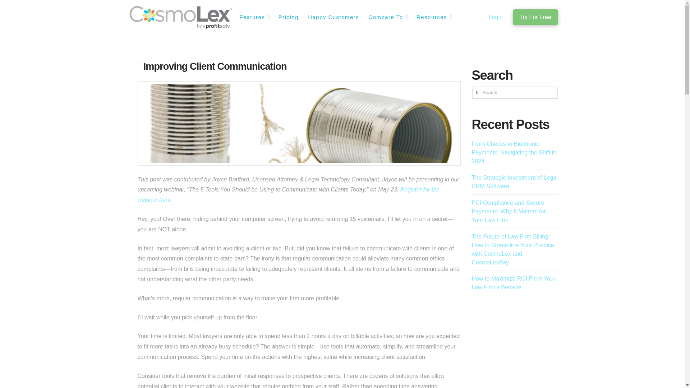 This screenshot has width=690, height=388. What do you see at coordinates (535, 17) in the screenshot?
I see `Try For Free` at bounding box center [535, 17].